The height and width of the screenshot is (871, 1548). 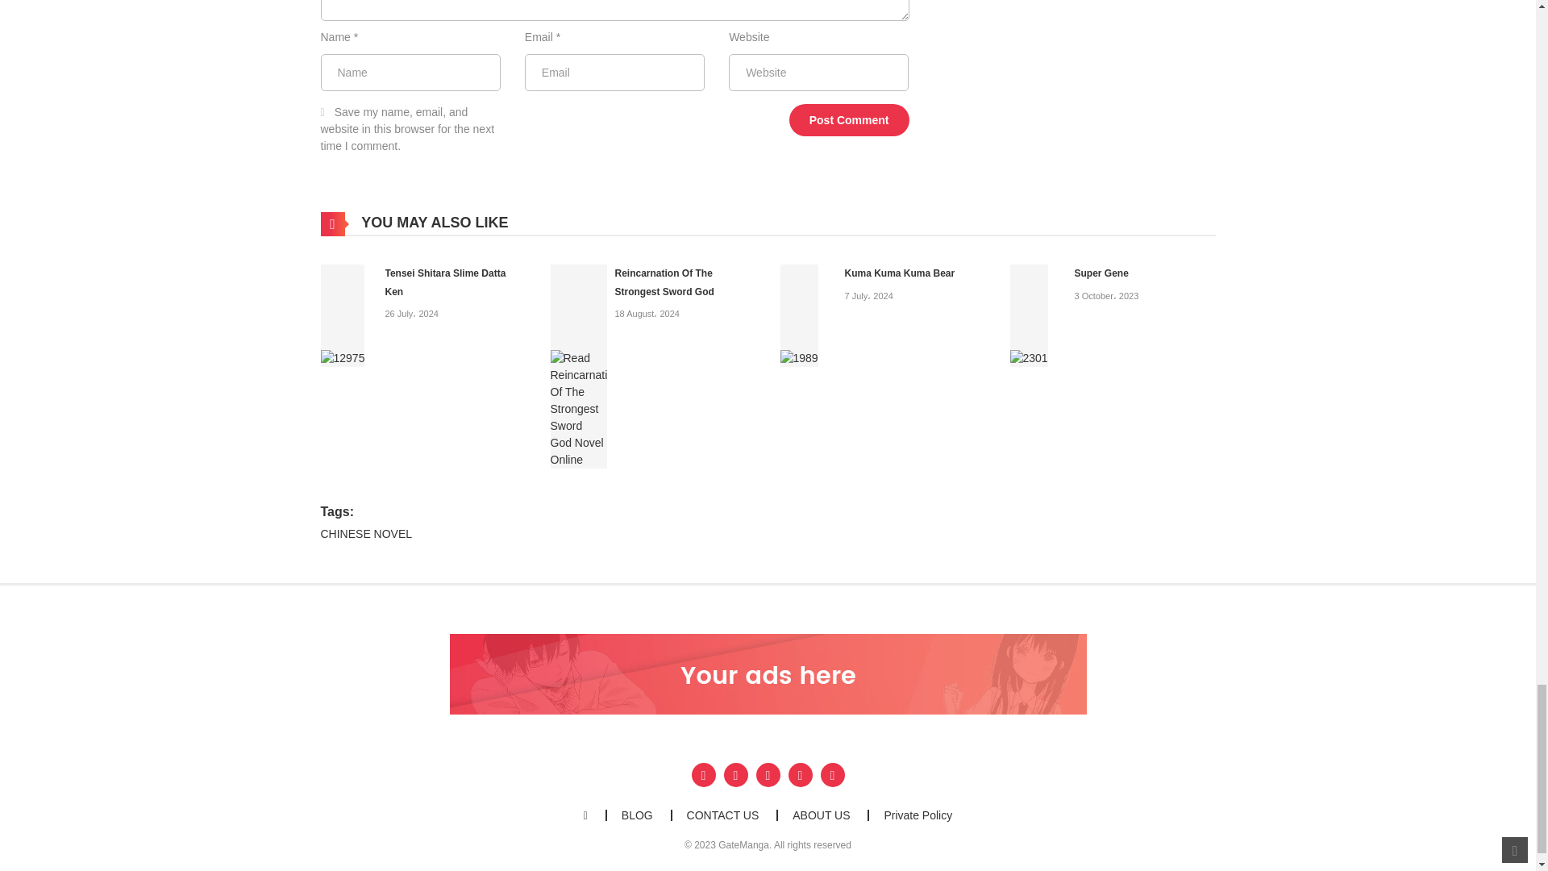 I want to click on Tensei Shitara Slime Datta Ken, so click(x=445, y=282).